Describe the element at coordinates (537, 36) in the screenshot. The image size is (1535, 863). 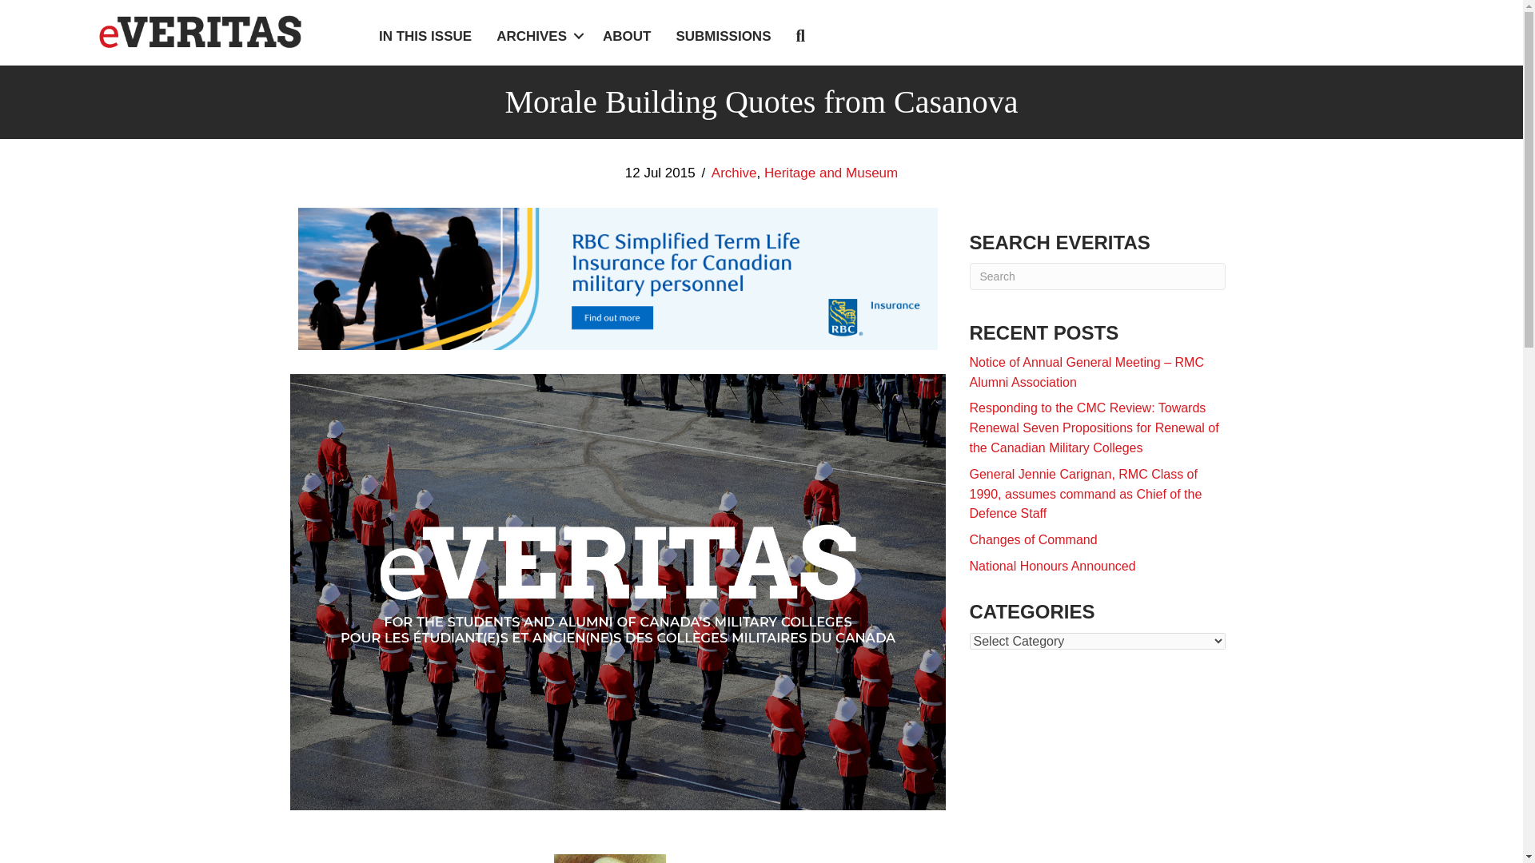
I see `ARCHIVES` at that location.